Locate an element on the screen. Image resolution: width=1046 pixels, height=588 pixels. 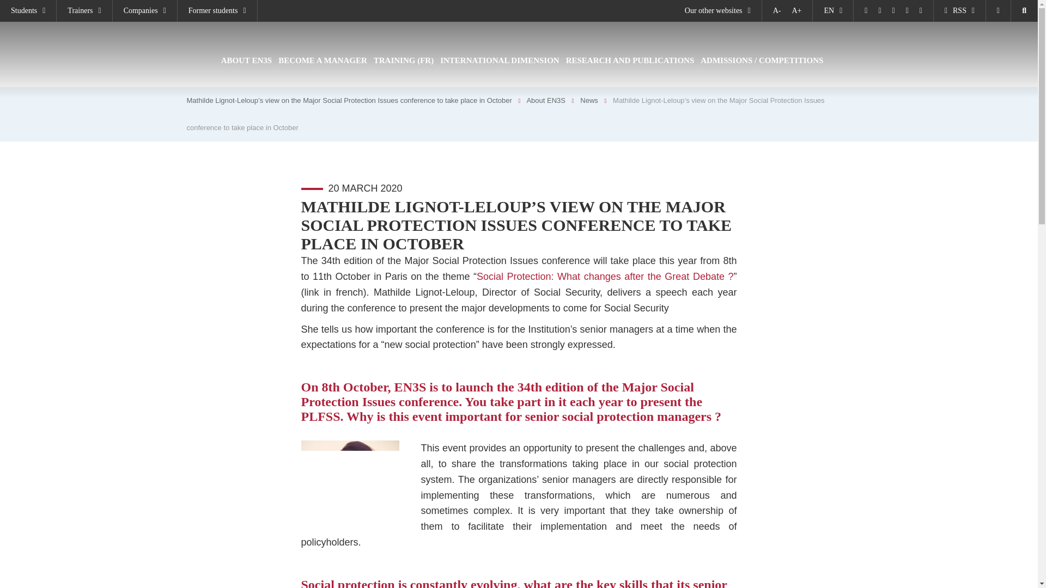
Trainers is located at coordinates (84, 11).